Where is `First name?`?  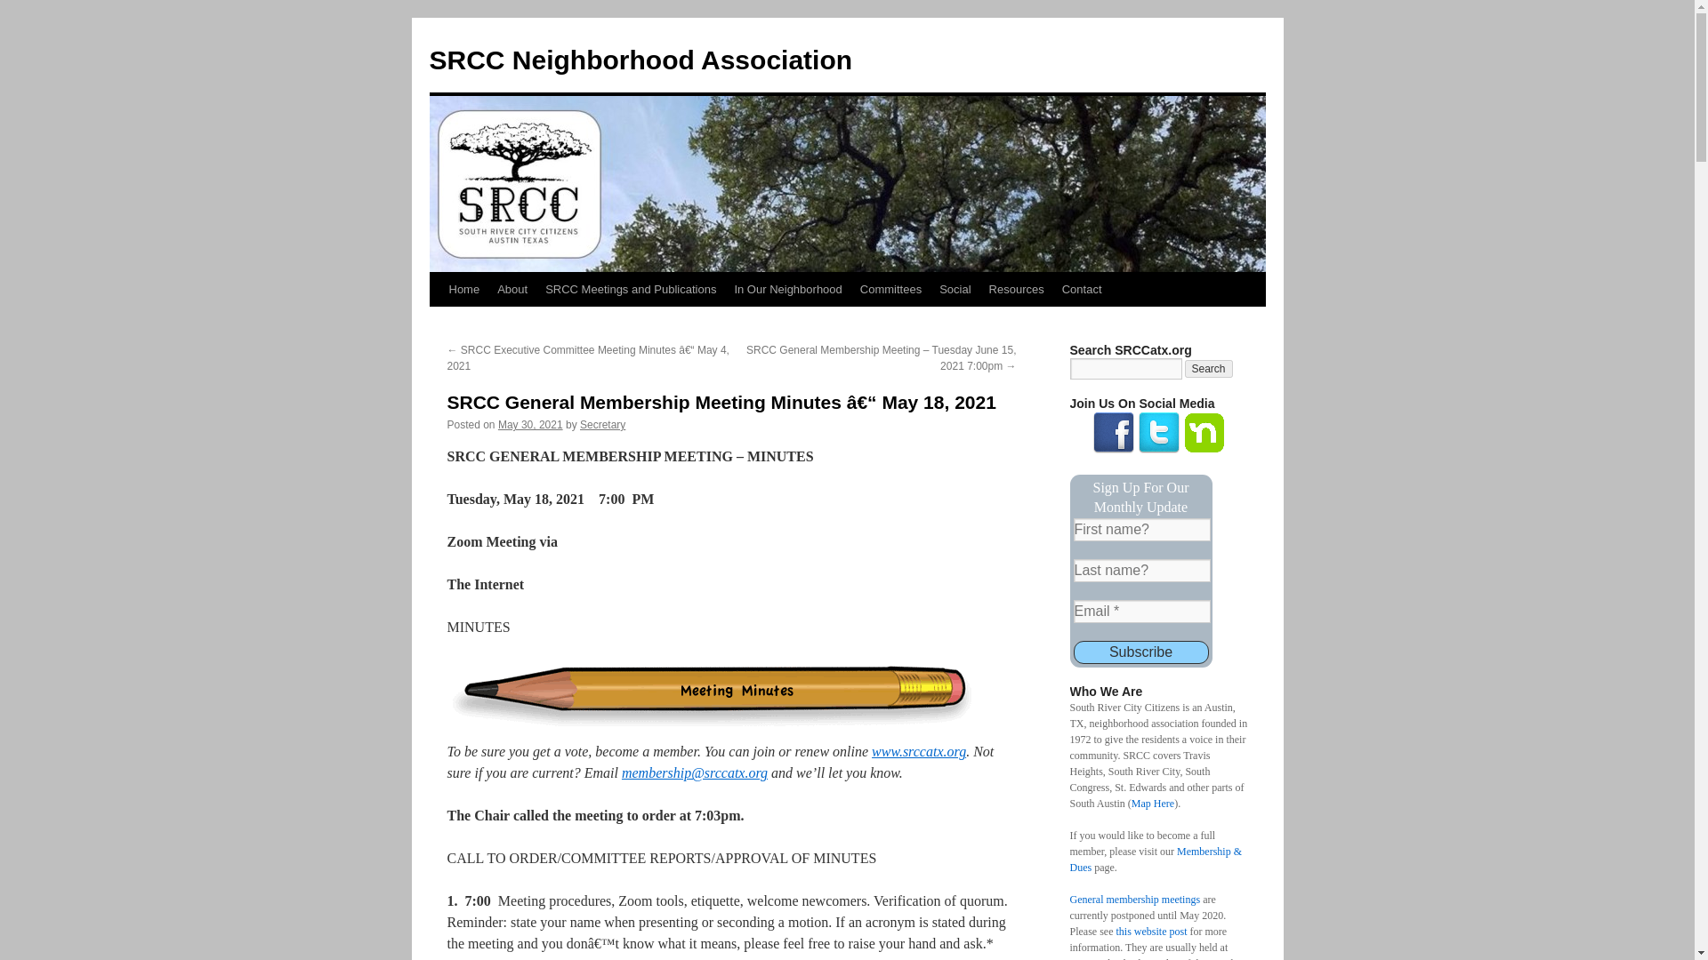 First name? is located at coordinates (1140, 530).